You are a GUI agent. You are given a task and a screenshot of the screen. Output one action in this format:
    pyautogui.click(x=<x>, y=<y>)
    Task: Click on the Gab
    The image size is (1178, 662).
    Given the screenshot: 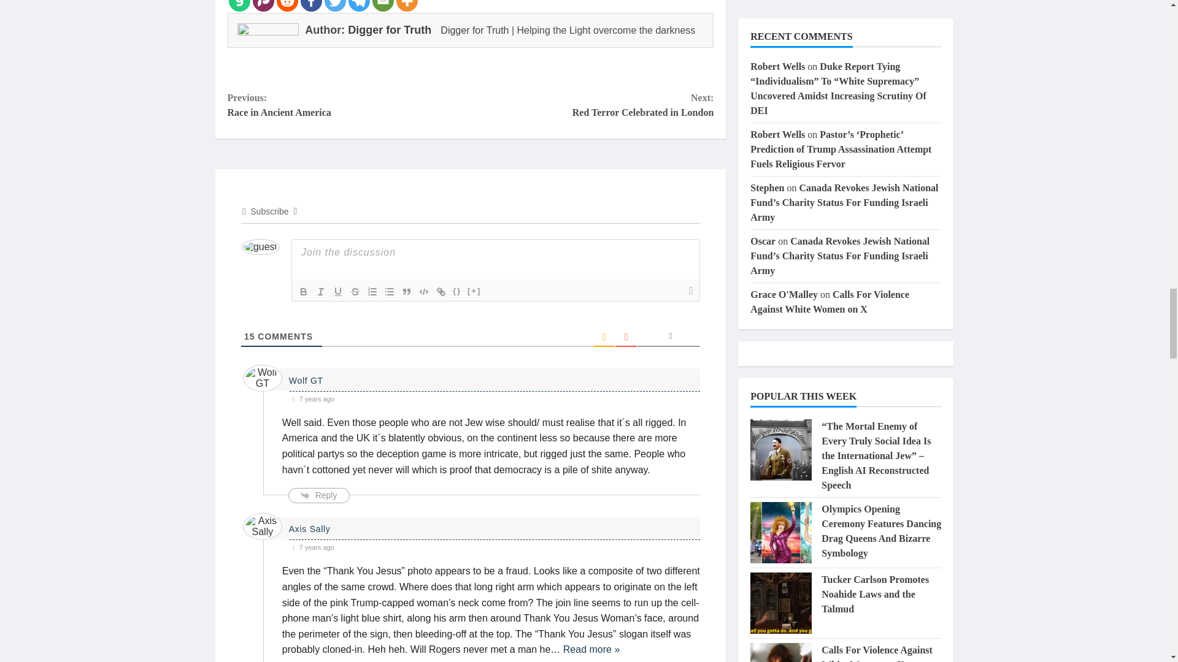 What is the action you would take?
    pyautogui.click(x=239, y=6)
    